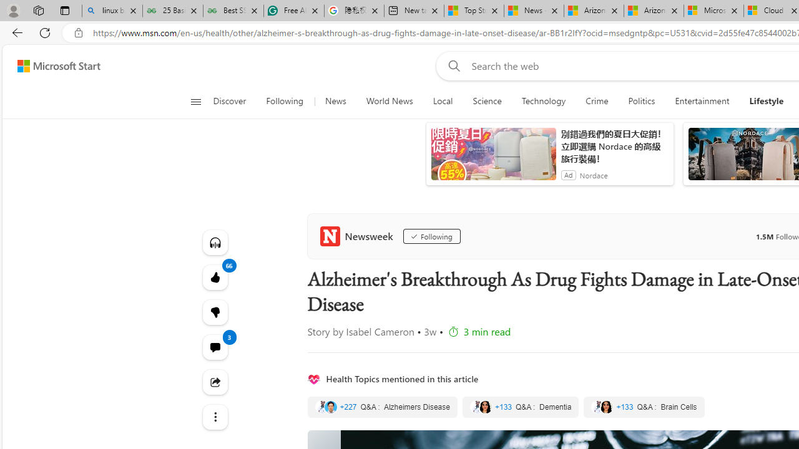  I want to click on Class: at-item, so click(215, 417).